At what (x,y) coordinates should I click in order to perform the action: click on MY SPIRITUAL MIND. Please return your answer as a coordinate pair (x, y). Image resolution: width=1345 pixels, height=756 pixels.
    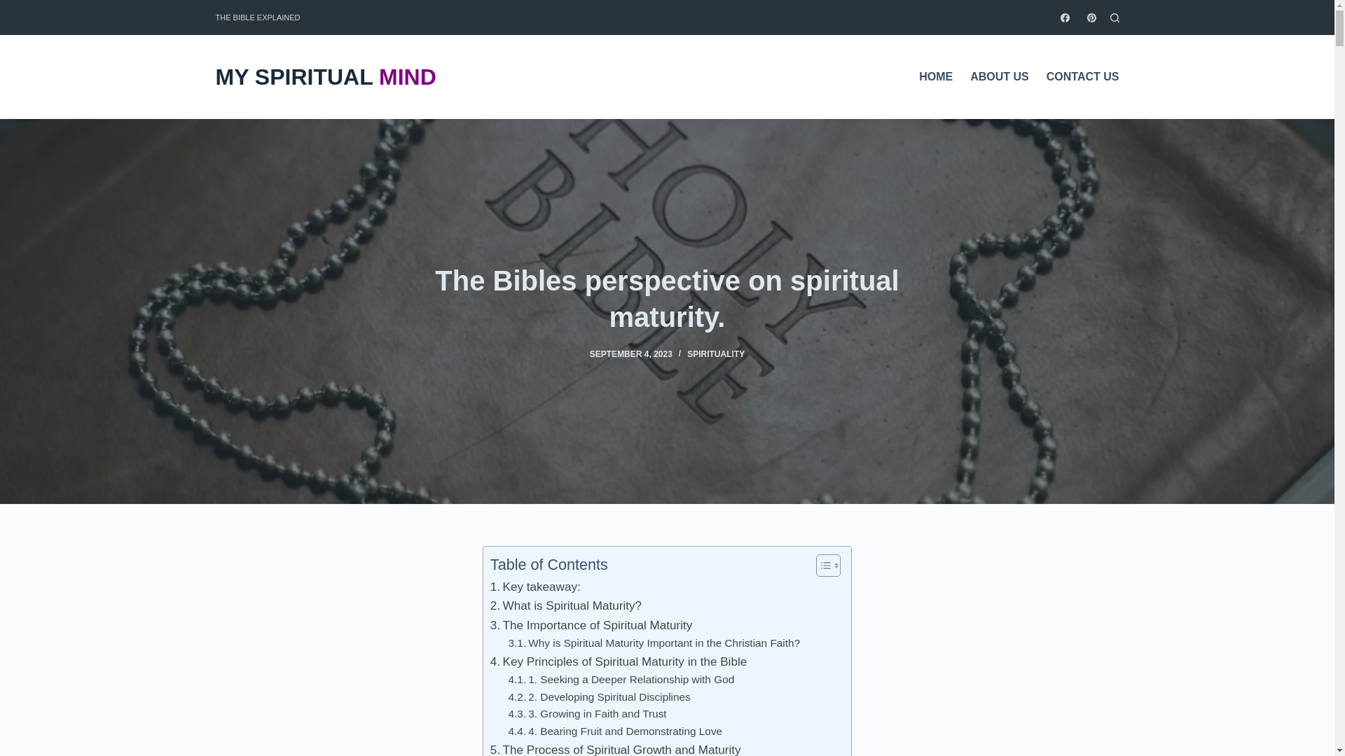
    Looking at the image, I should click on (325, 78).